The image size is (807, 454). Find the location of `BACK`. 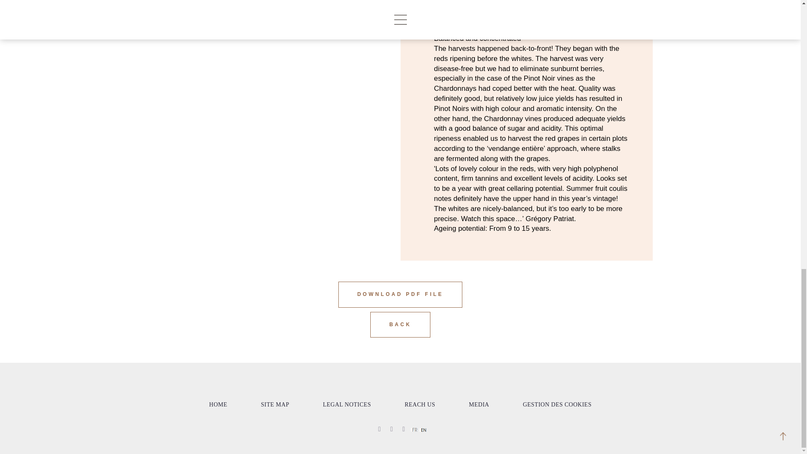

BACK is located at coordinates (400, 325).